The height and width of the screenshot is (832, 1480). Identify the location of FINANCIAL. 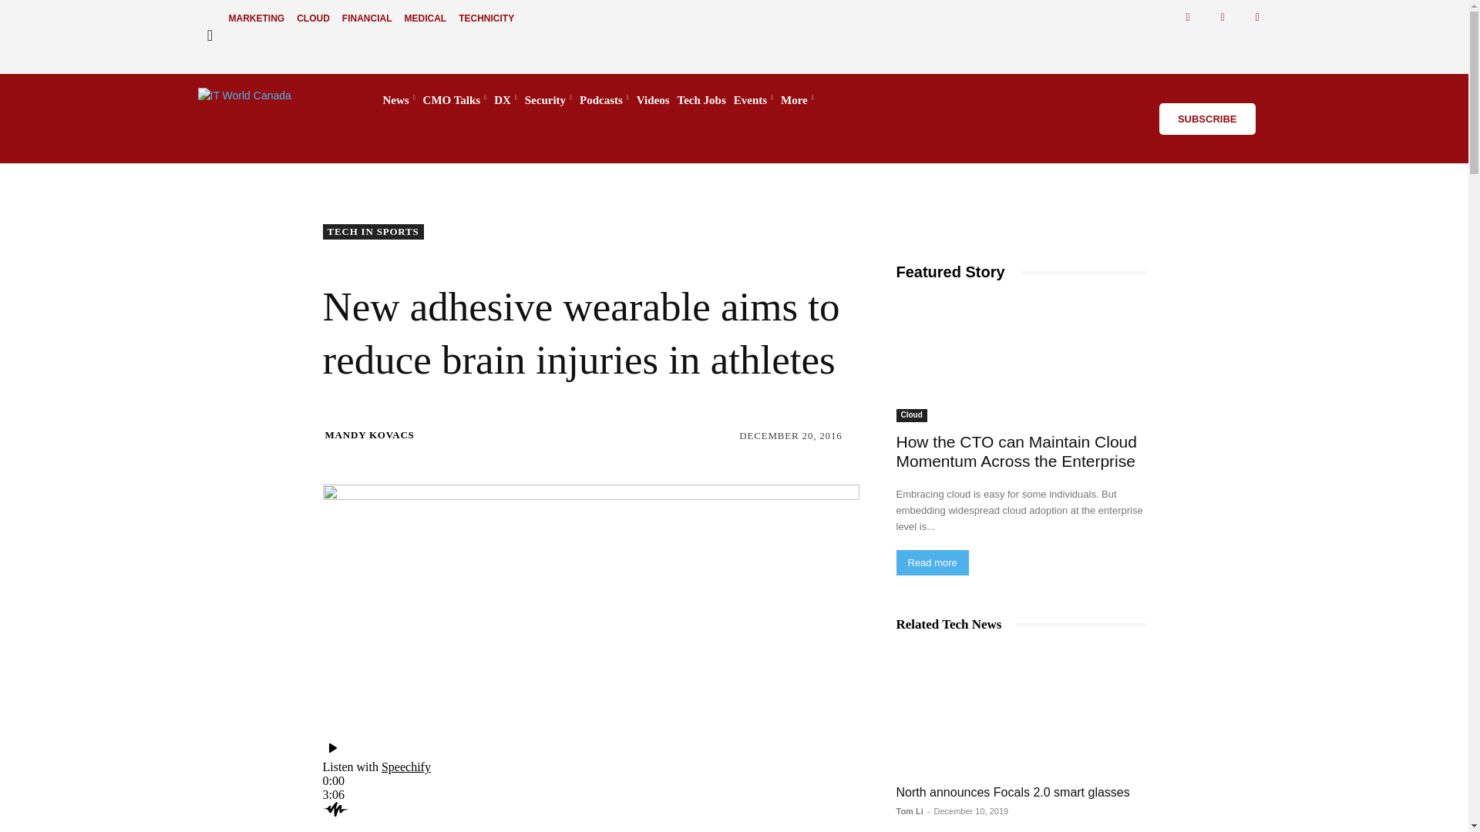
(367, 18).